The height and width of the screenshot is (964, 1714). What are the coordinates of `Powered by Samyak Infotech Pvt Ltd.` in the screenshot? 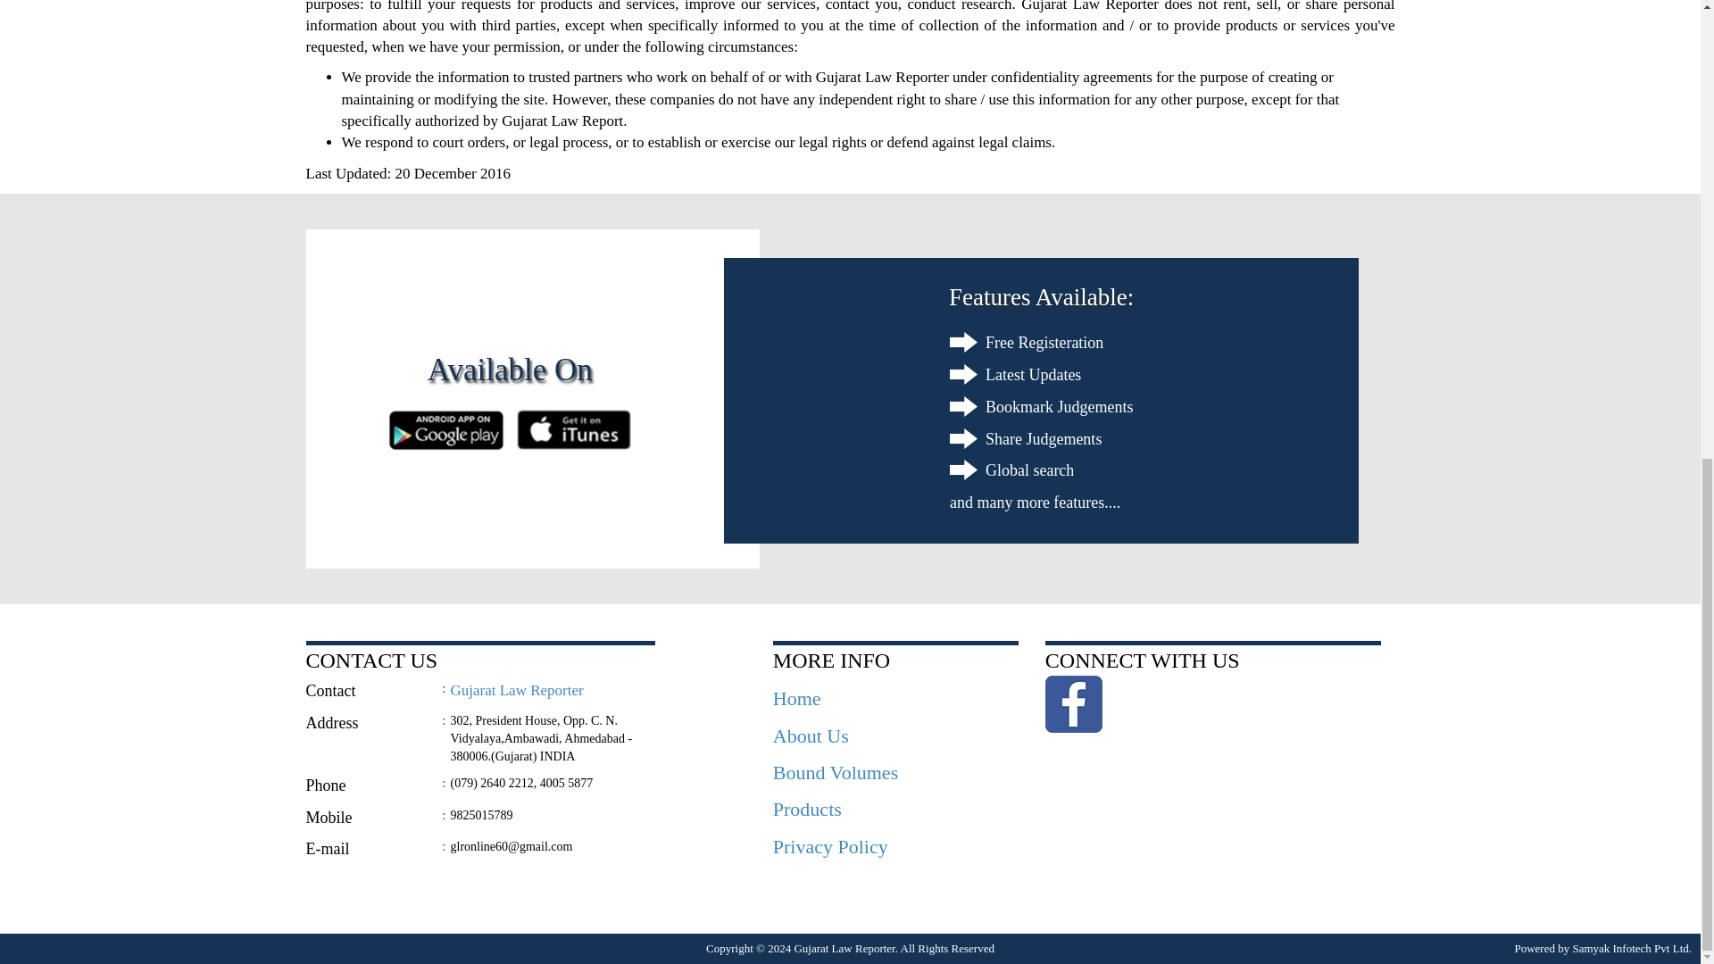 It's located at (1602, 948).